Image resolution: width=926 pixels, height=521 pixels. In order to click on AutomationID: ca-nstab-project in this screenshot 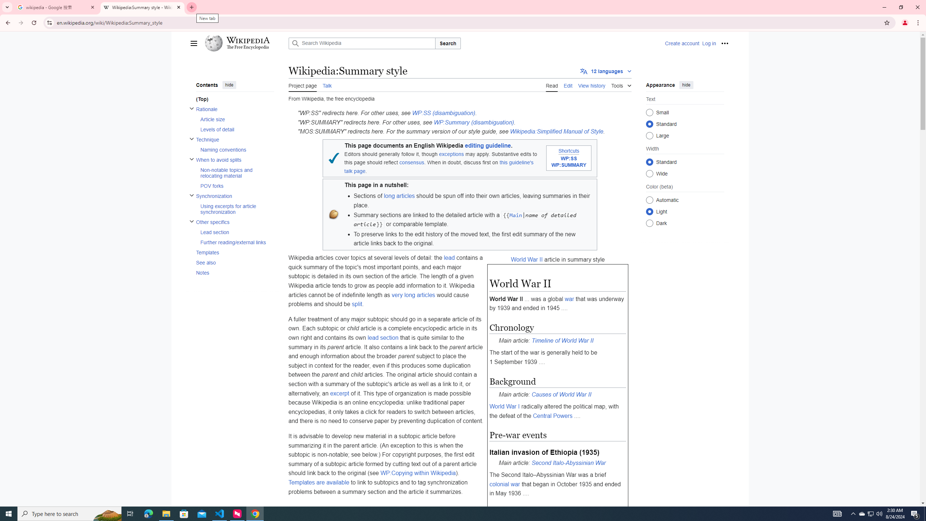, I will do `click(303, 85)`.